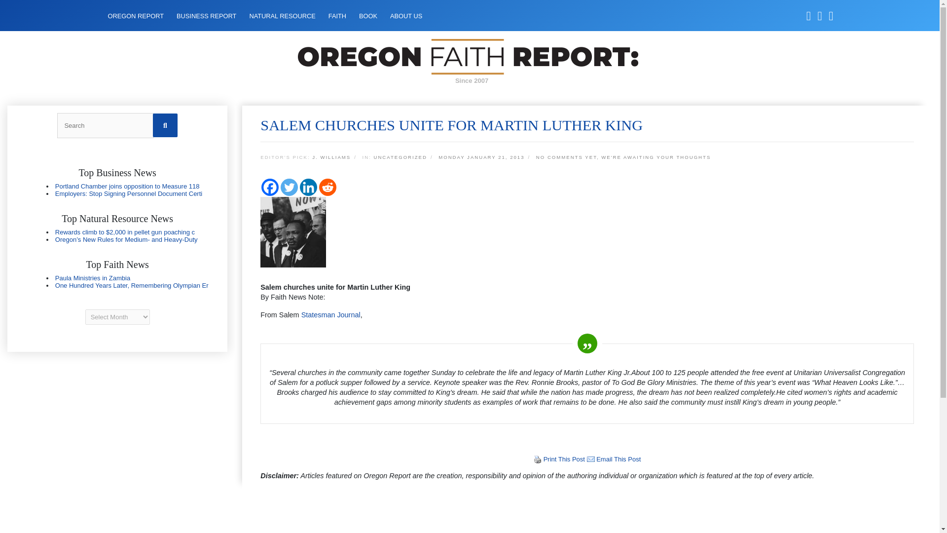 The width and height of the screenshot is (947, 533). I want to click on UNCATEGORIZED, so click(400, 158).